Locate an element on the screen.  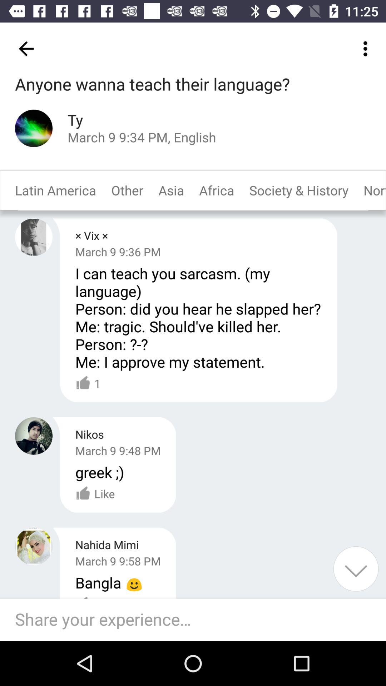
comment your experience is located at coordinates (197, 620).